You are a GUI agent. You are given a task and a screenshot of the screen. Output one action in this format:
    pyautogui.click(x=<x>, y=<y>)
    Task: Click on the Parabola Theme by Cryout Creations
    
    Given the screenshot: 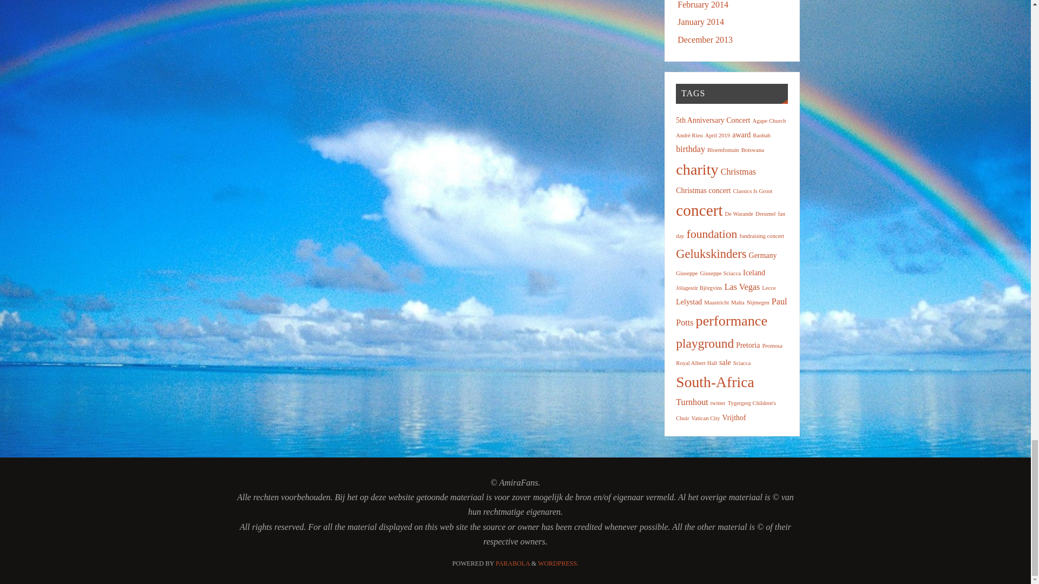 What is the action you would take?
    pyautogui.click(x=512, y=563)
    